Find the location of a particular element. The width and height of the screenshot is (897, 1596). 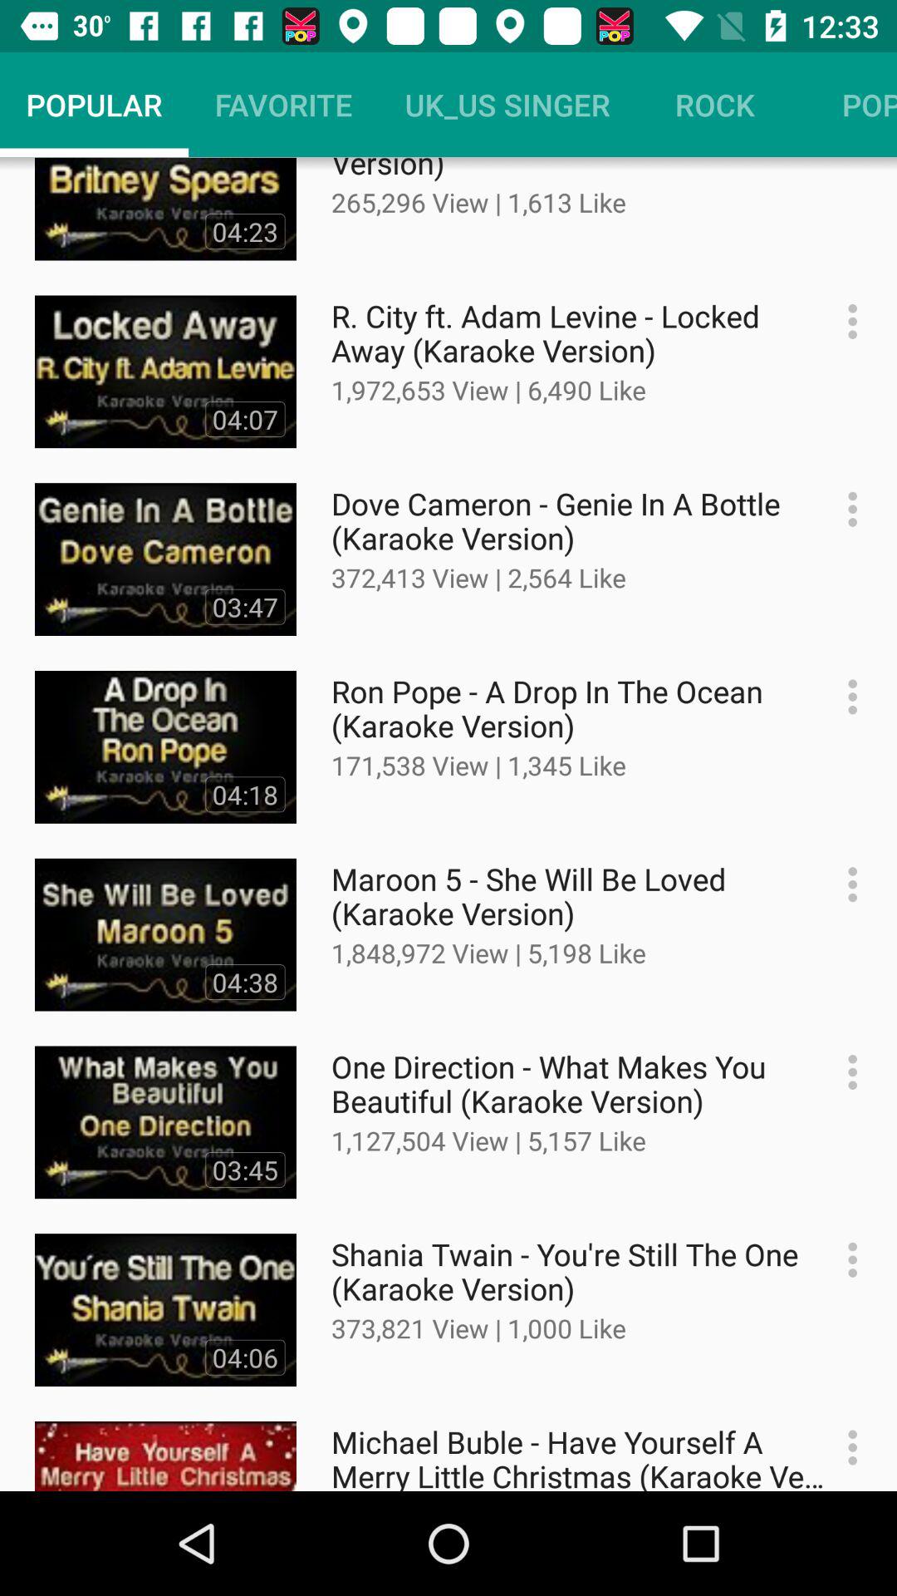

show options is located at coordinates (844, 1260).